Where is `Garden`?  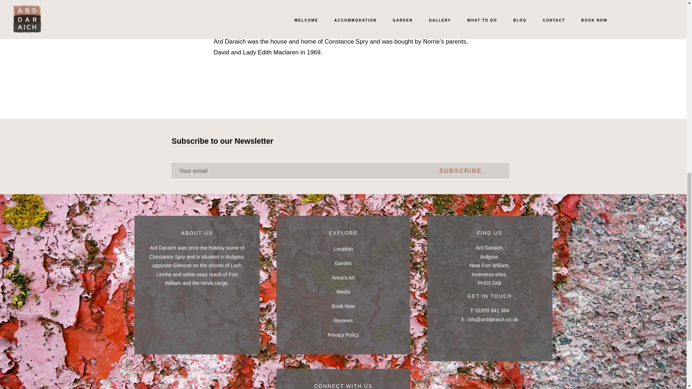
Garden is located at coordinates (343, 263).